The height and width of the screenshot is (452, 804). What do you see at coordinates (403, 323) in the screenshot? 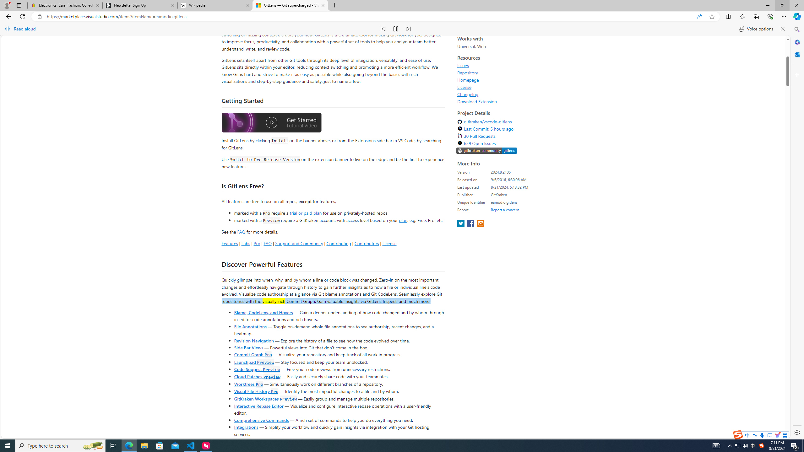
I see `plan` at bounding box center [403, 323].